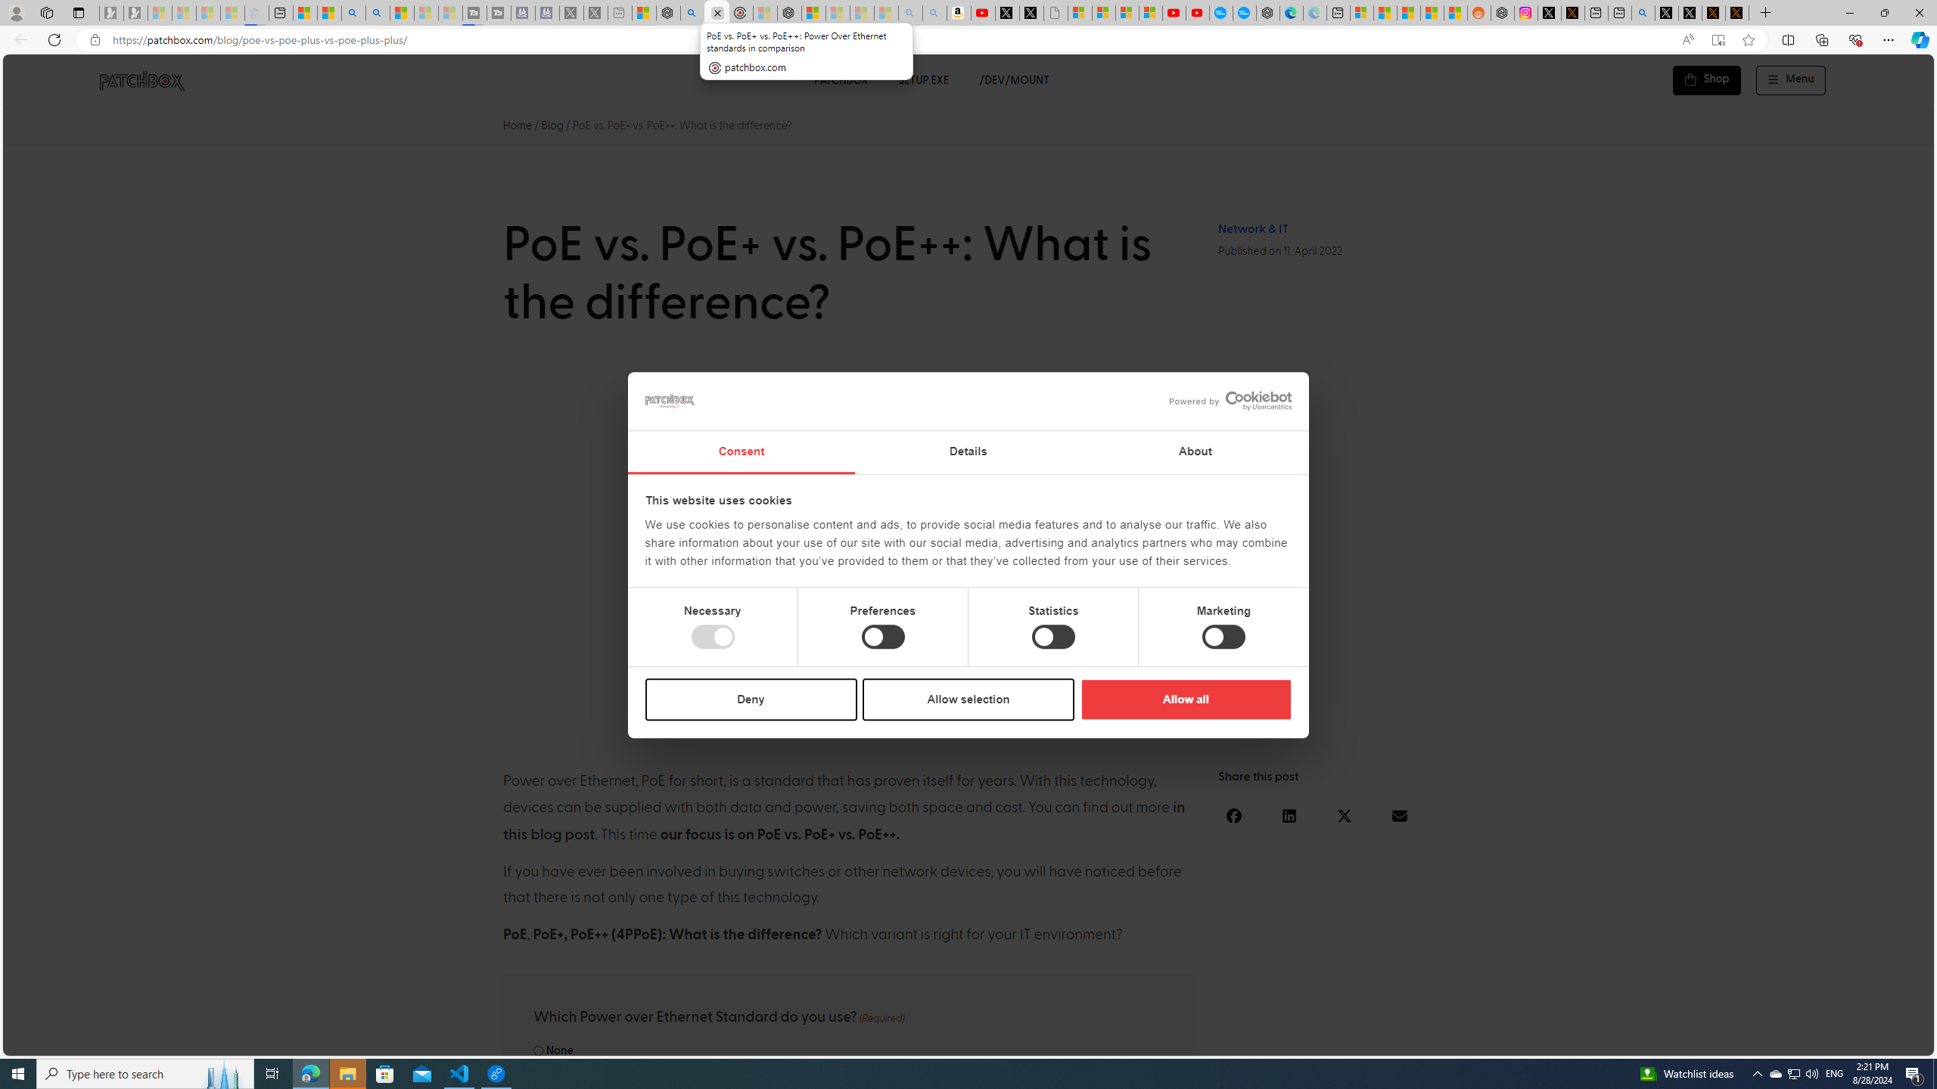  I want to click on PATCHBOX Simplify IT, so click(151, 80).